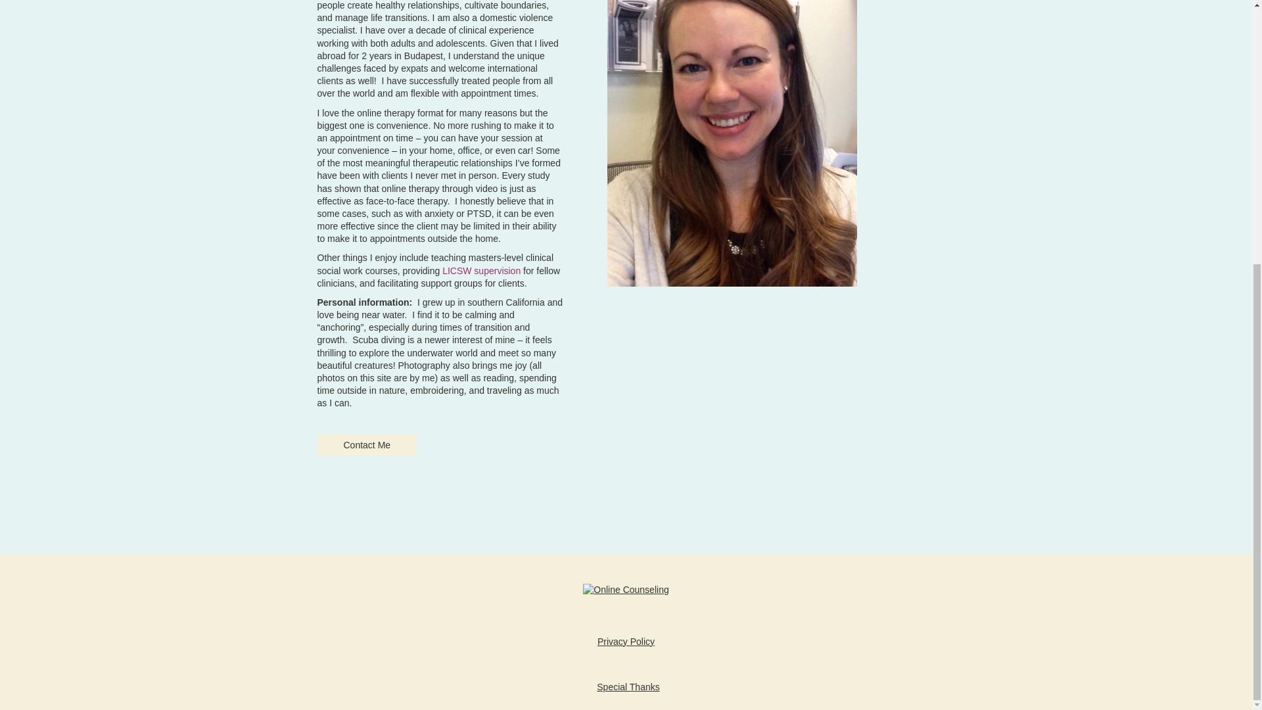  I want to click on Contact Me, so click(366, 444).